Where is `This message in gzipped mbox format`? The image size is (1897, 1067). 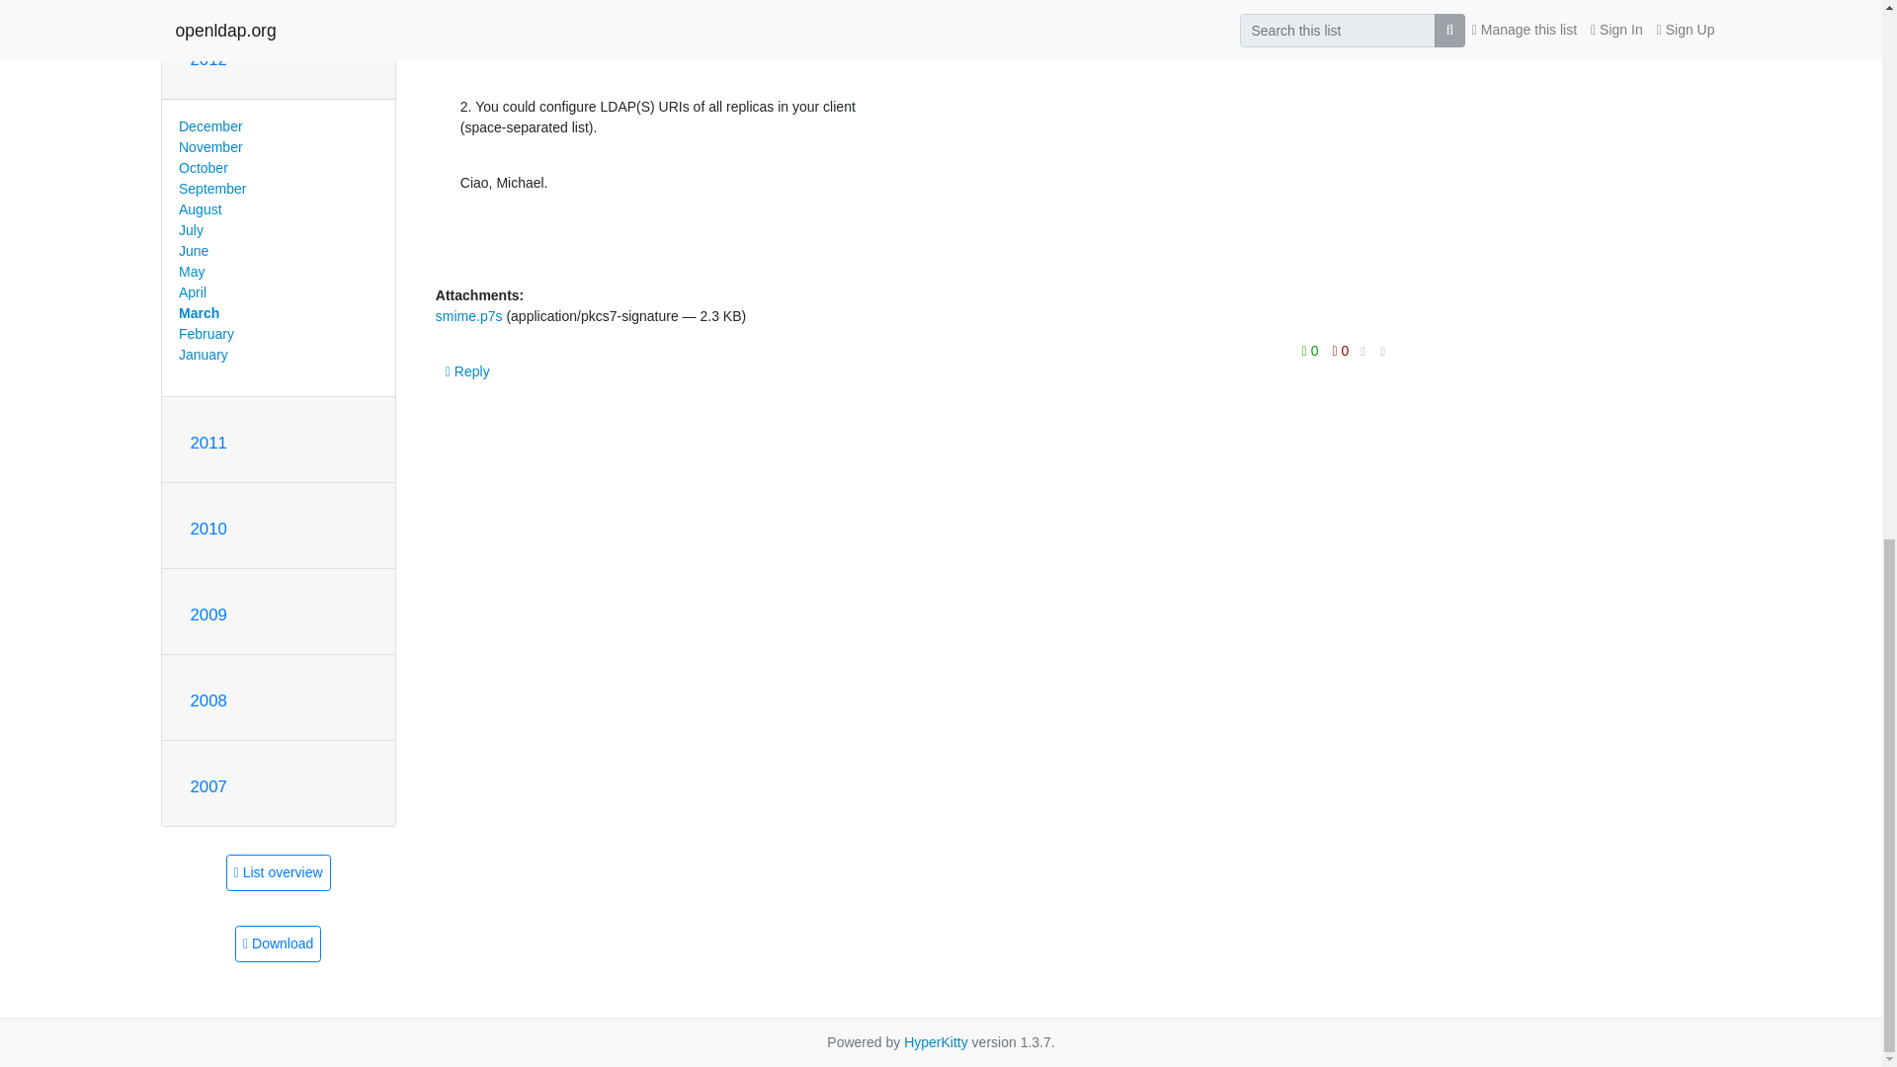 This message in gzipped mbox format is located at coordinates (278, 944).